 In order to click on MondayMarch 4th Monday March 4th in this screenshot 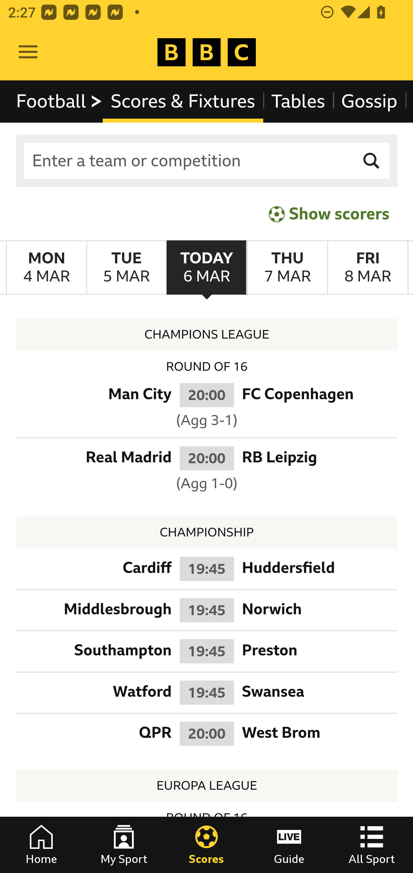, I will do `click(46, 268)`.